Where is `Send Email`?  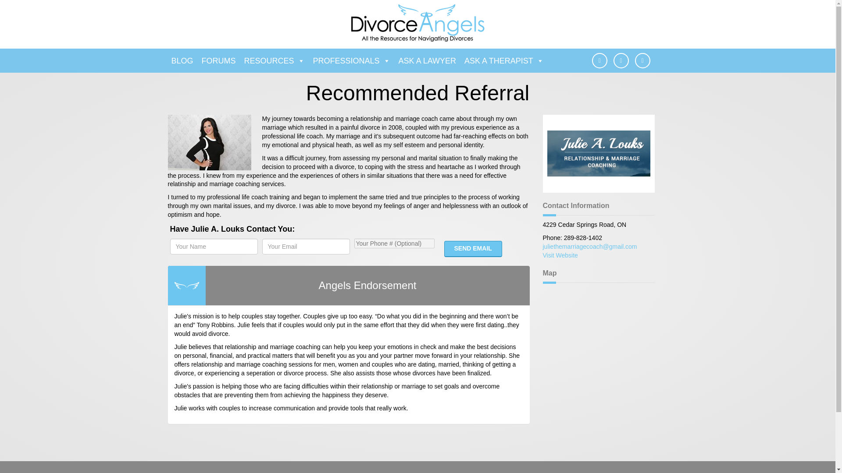 Send Email is located at coordinates (473, 249).